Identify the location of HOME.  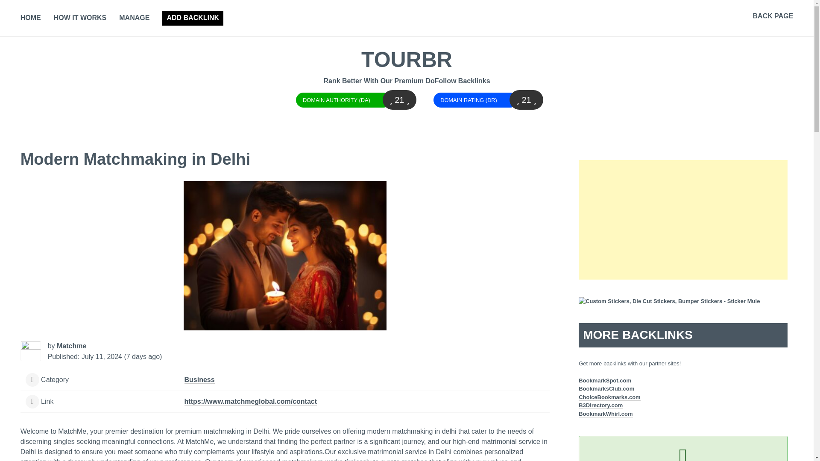
(31, 18).